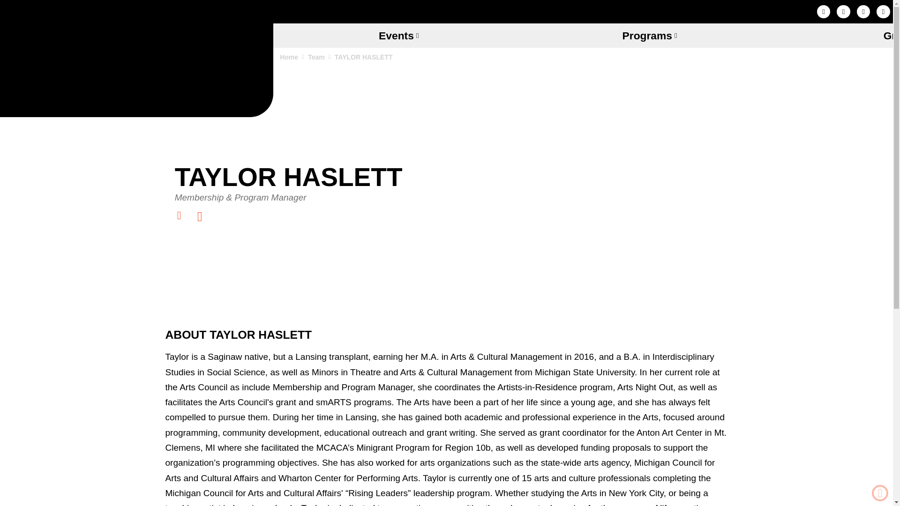 The width and height of the screenshot is (900, 506). What do you see at coordinates (398, 35) in the screenshot?
I see `Events` at bounding box center [398, 35].